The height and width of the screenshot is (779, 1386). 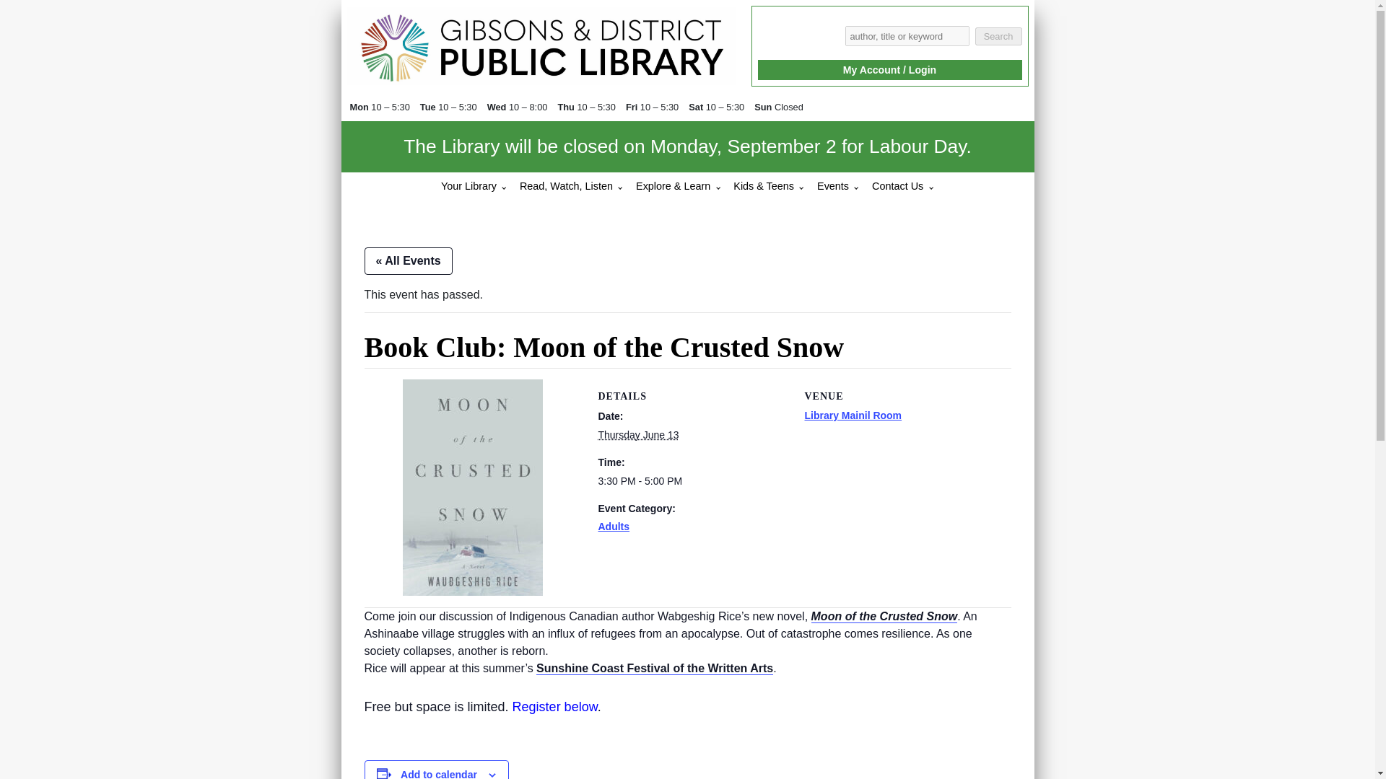 What do you see at coordinates (359, 107) in the screenshot?
I see `Monday` at bounding box center [359, 107].